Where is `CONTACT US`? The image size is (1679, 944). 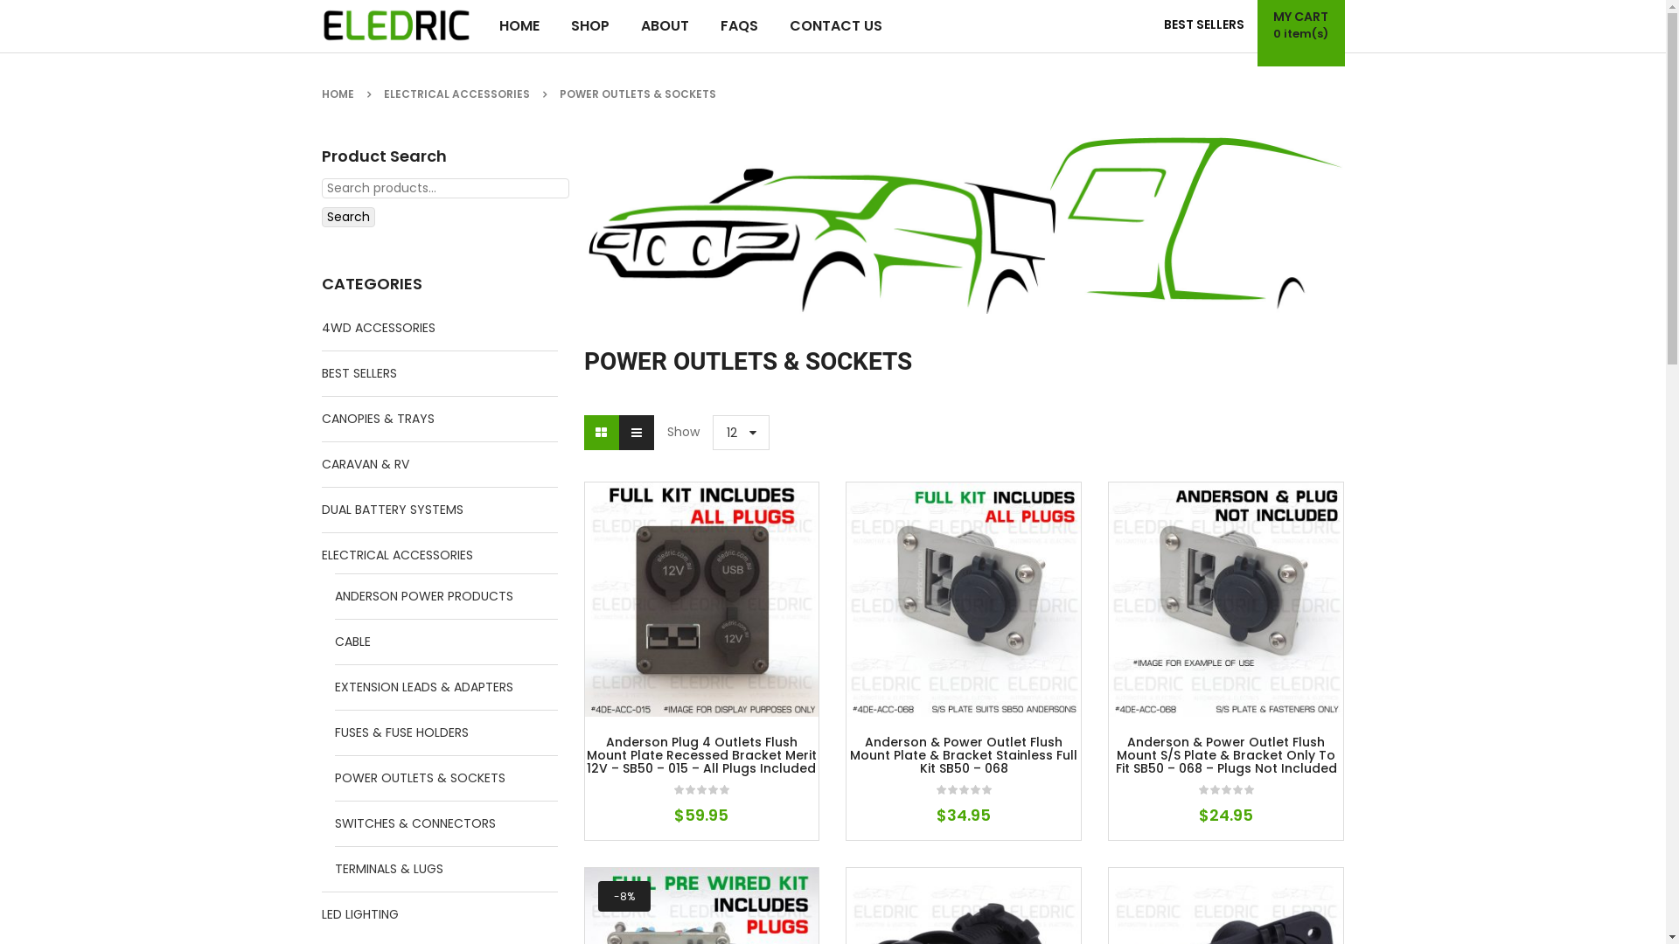 CONTACT US is located at coordinates (835, 26).